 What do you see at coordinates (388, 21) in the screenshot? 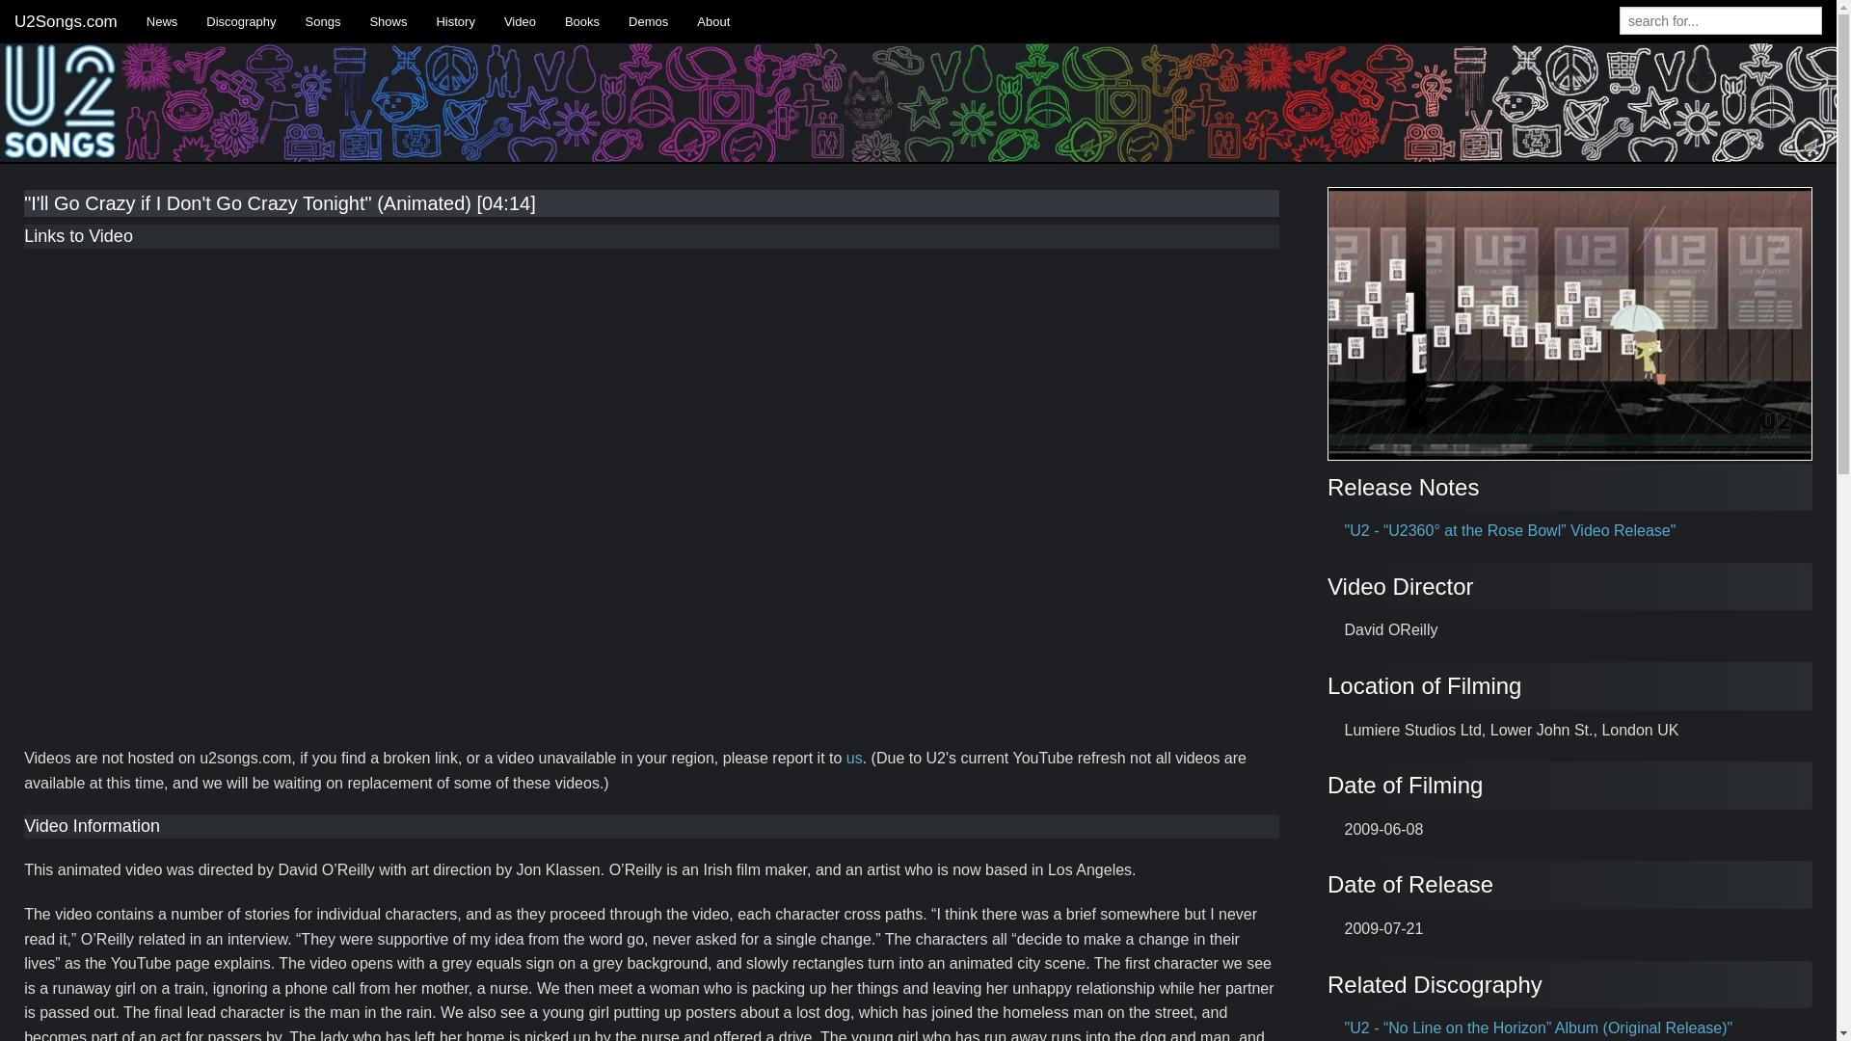
I see `Shows` at bounding box center [388, 21].